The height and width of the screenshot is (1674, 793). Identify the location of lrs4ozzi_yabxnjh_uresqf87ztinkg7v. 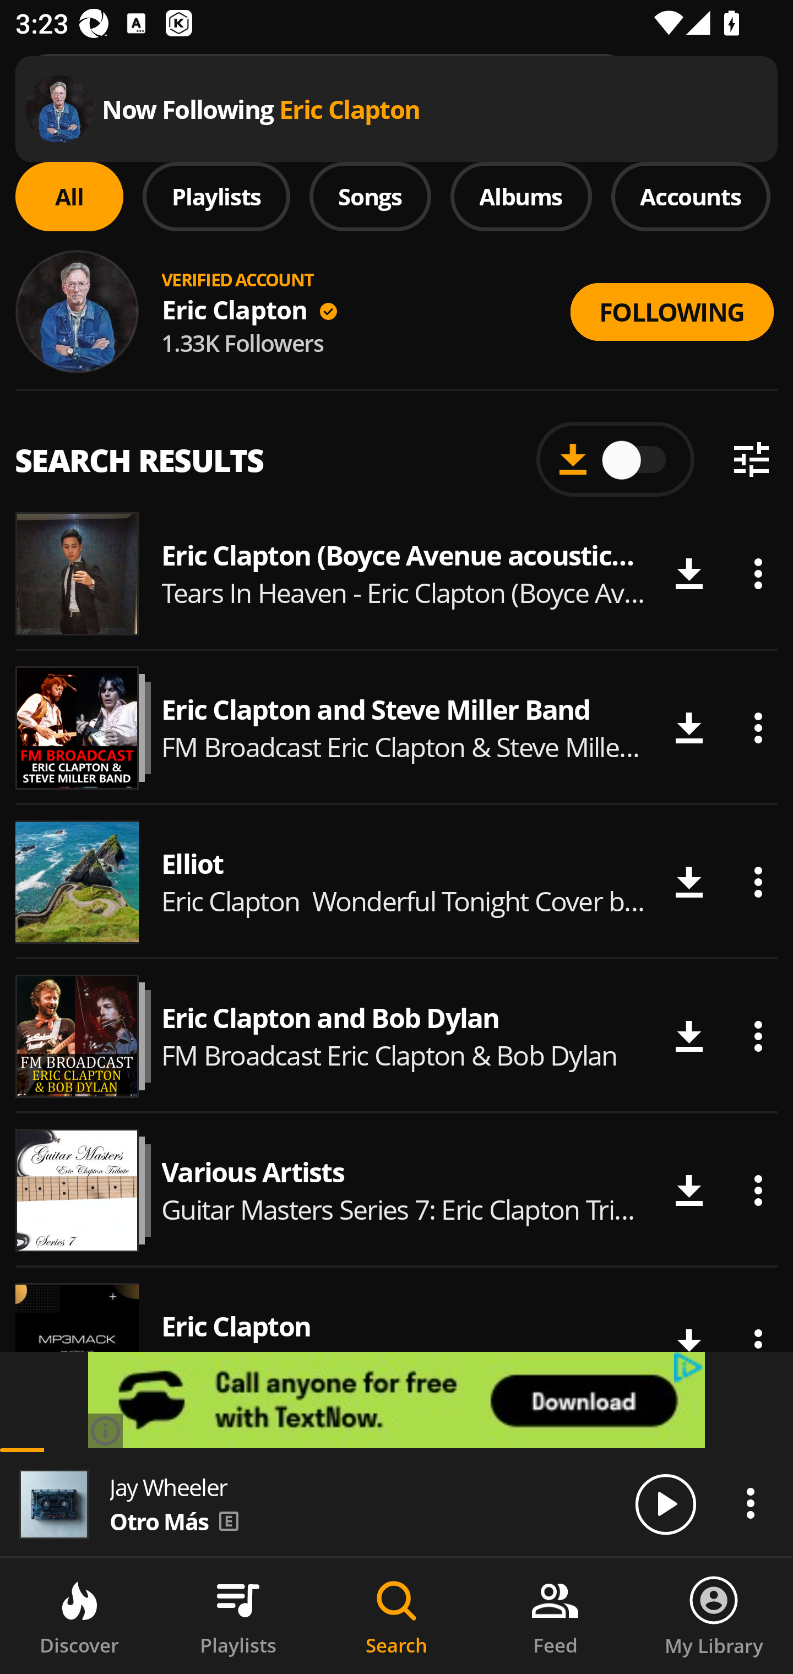
(397, 1400).